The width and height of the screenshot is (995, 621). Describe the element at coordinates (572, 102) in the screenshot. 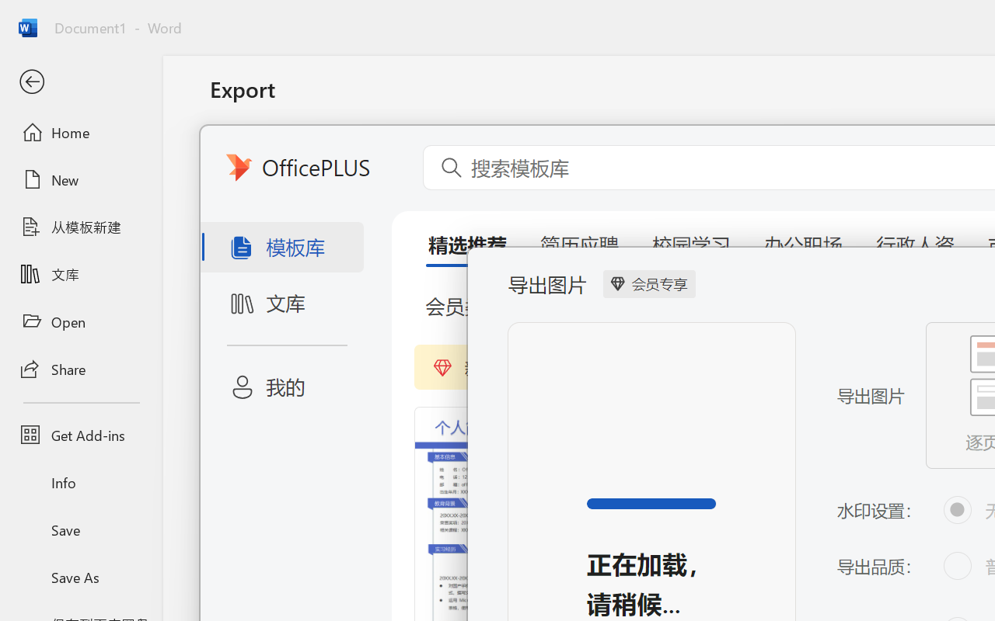

I see `Accountability` at that location.